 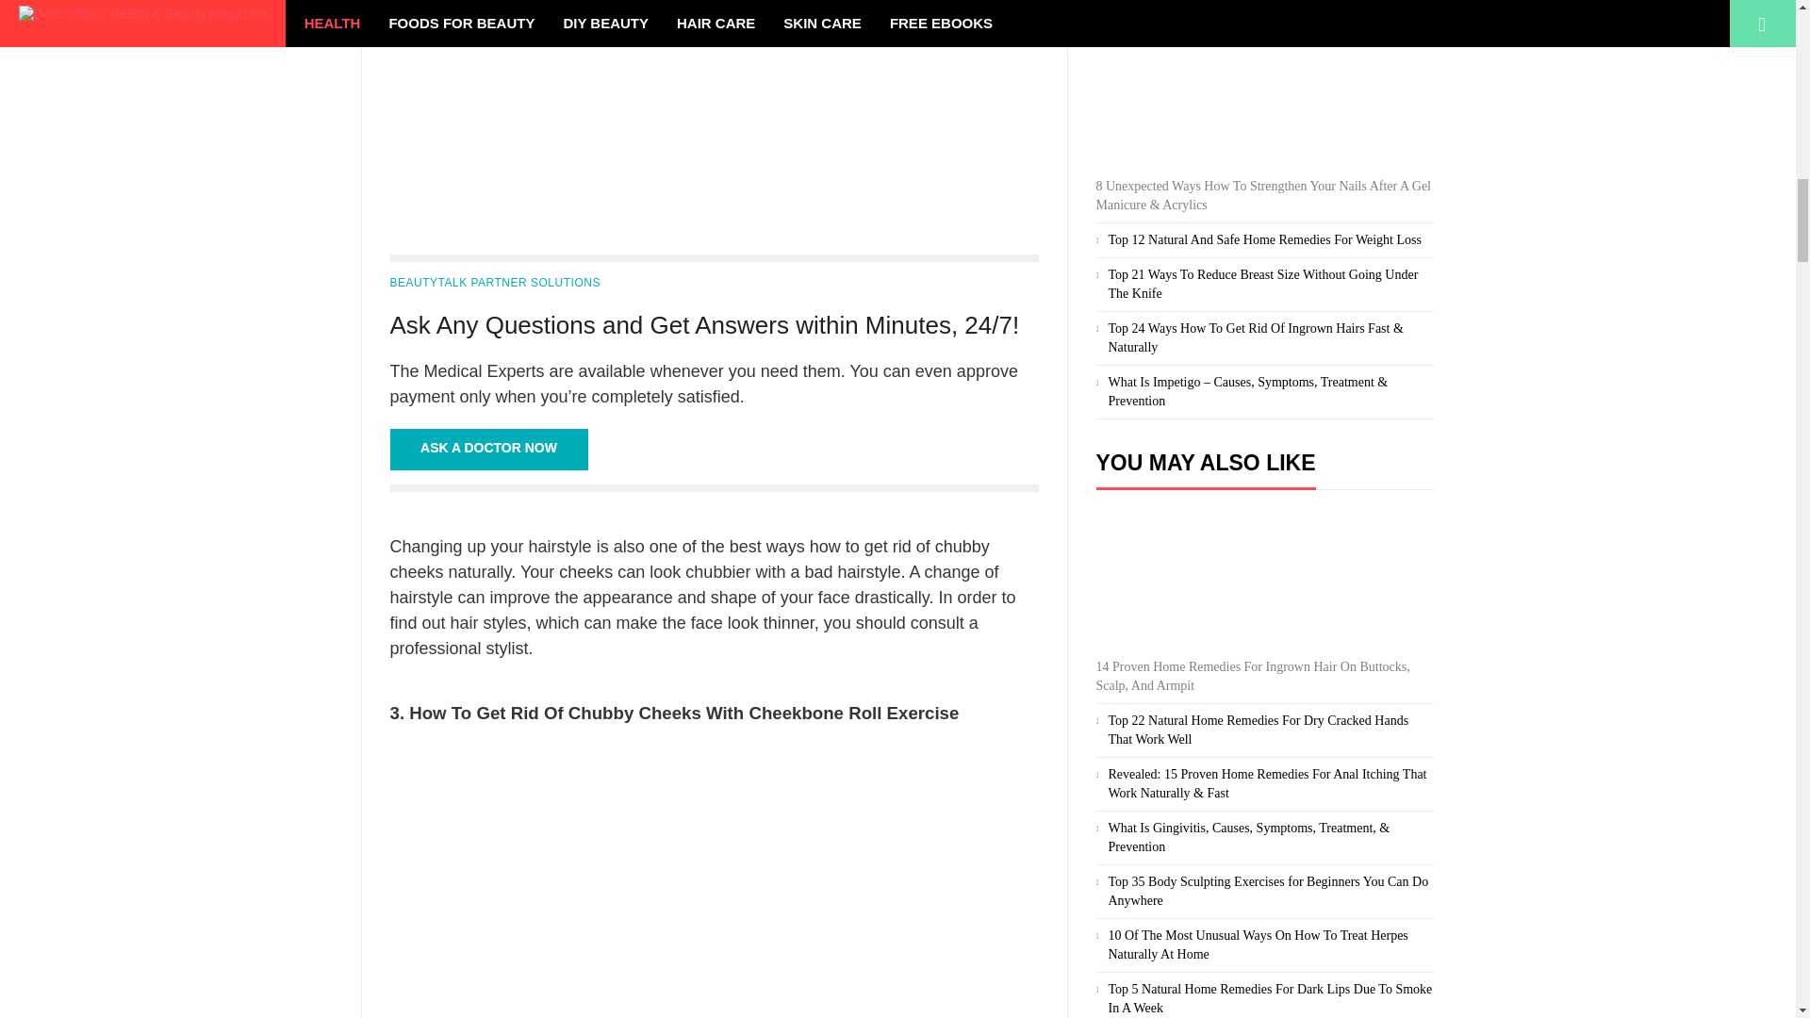 What do you see at coordinates (715, 880) in the screenshot?
I see `how to get rid of chubby cheeks - cheekbone roll exercise` at bounding box center [715, 880].